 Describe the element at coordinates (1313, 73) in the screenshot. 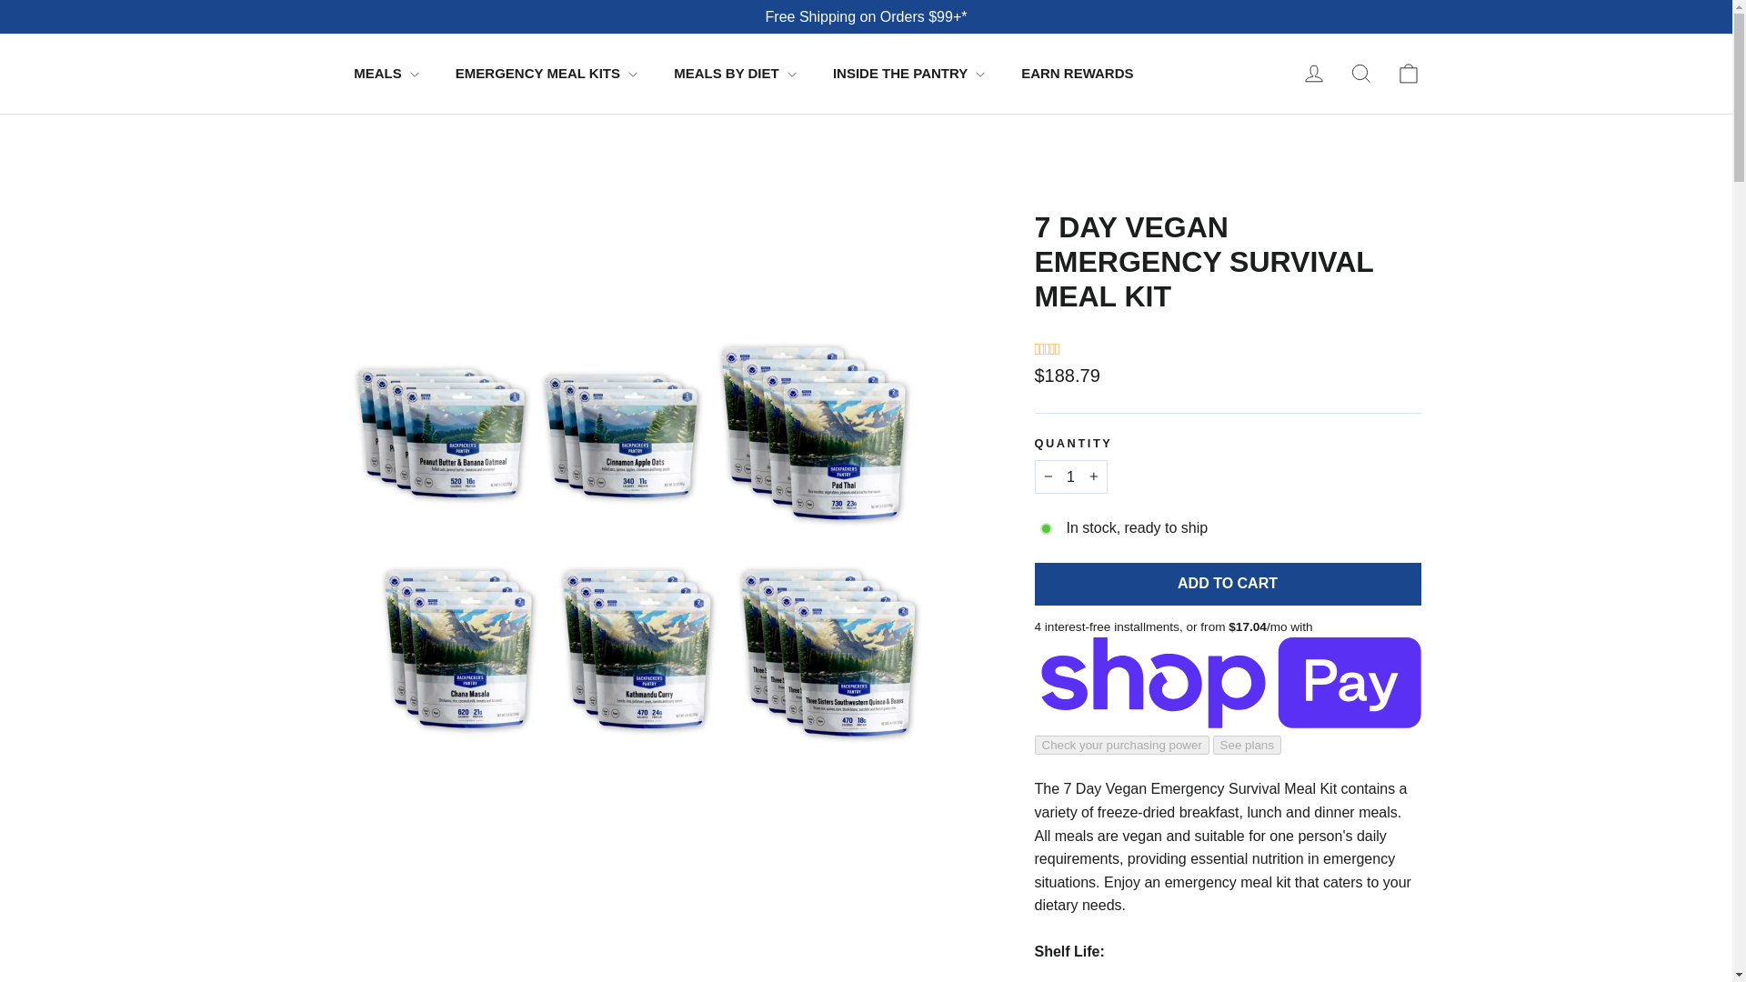

I see `ACCOUNT` at that location.